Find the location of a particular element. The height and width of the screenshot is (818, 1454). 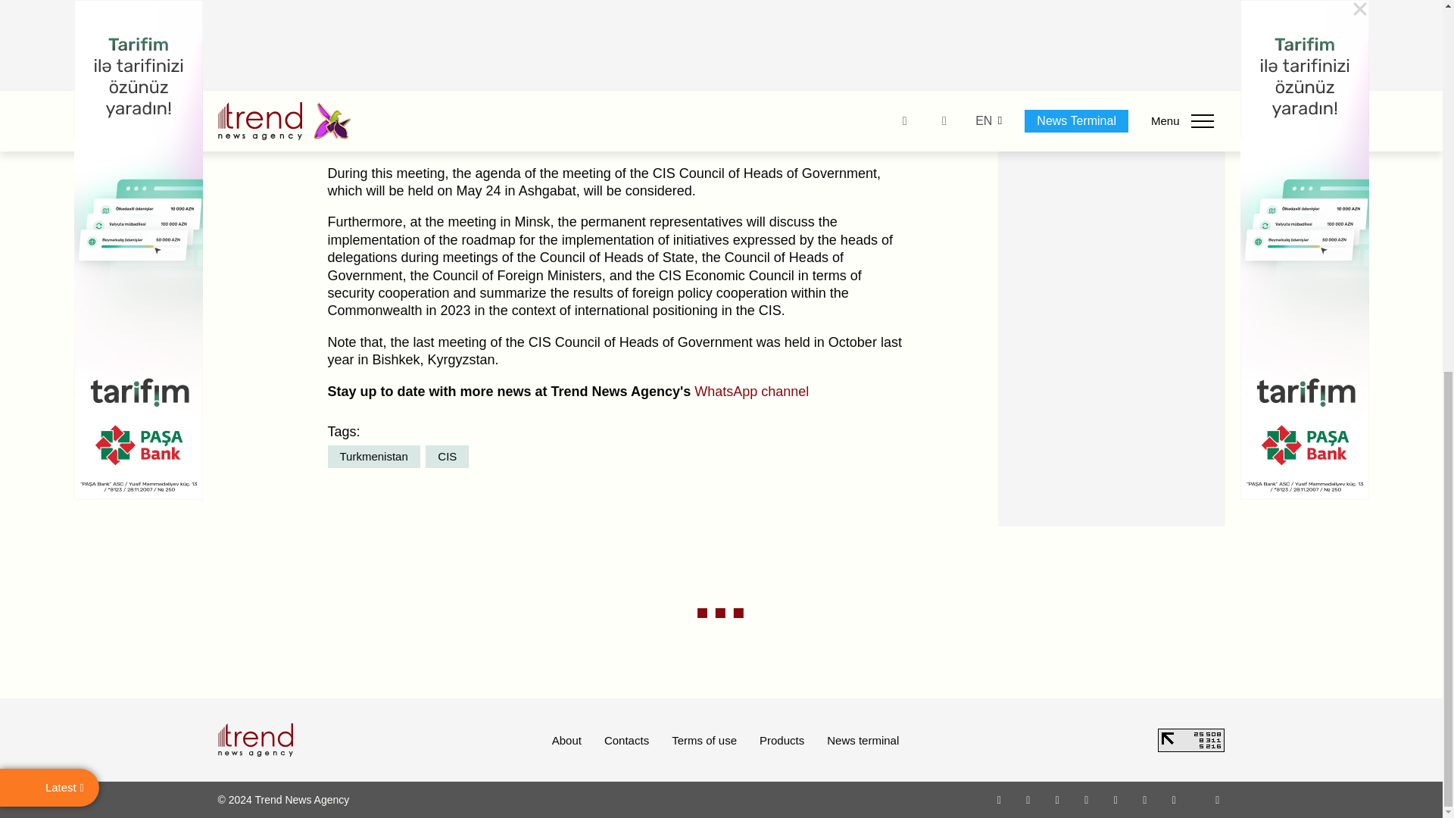

Facebook is located at coordinates (1028, 799).